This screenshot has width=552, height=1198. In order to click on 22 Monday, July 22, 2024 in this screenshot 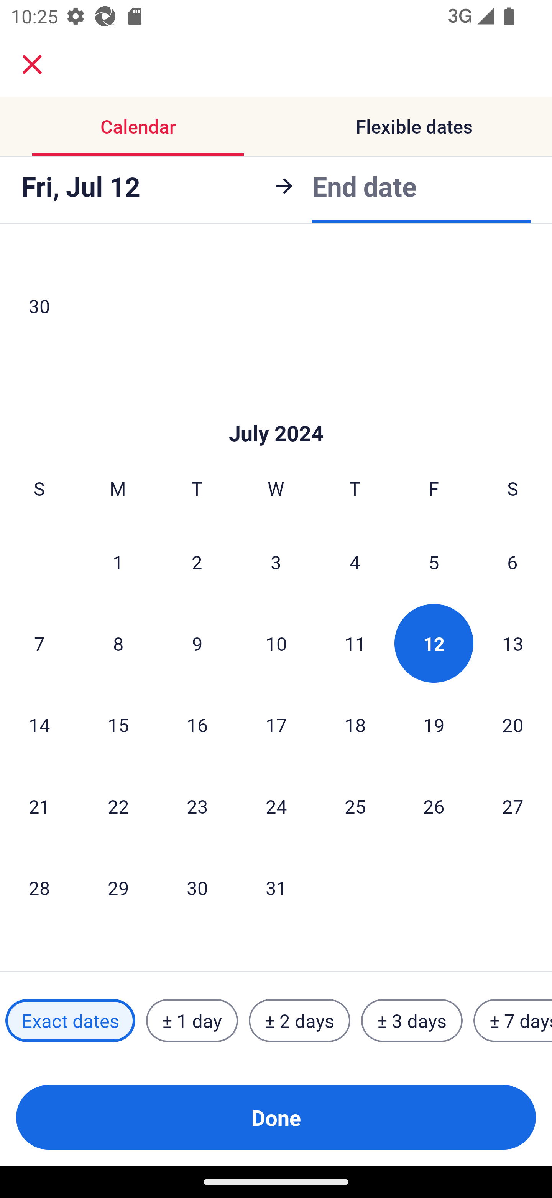, I will do `click(118, 806)`.